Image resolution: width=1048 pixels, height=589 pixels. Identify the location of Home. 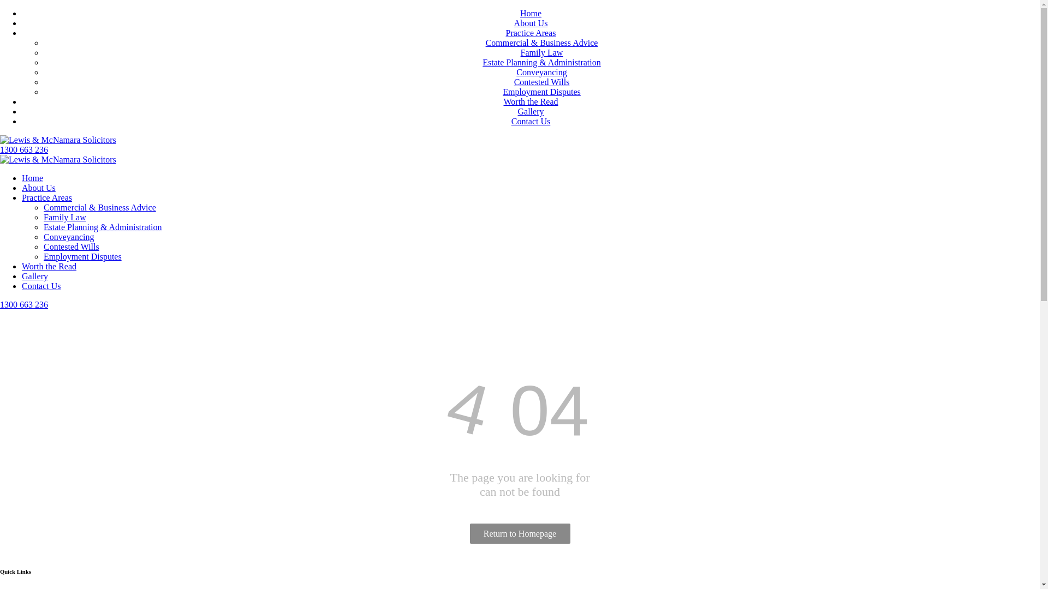
(531, 13).